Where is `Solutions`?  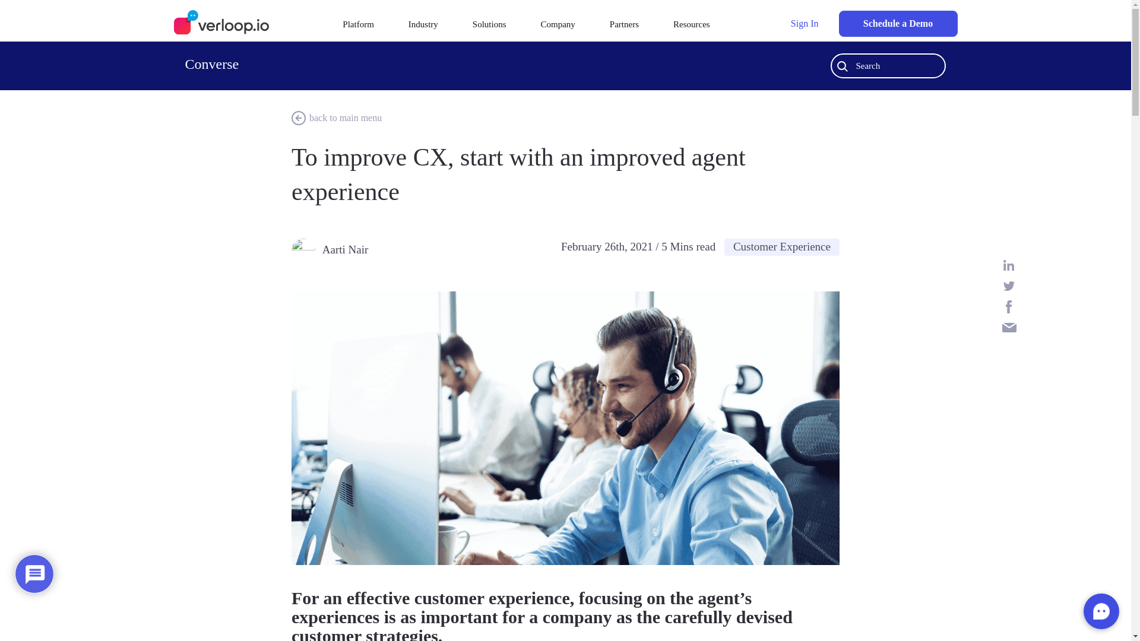 Solutions is located at coordinates (489, 24).